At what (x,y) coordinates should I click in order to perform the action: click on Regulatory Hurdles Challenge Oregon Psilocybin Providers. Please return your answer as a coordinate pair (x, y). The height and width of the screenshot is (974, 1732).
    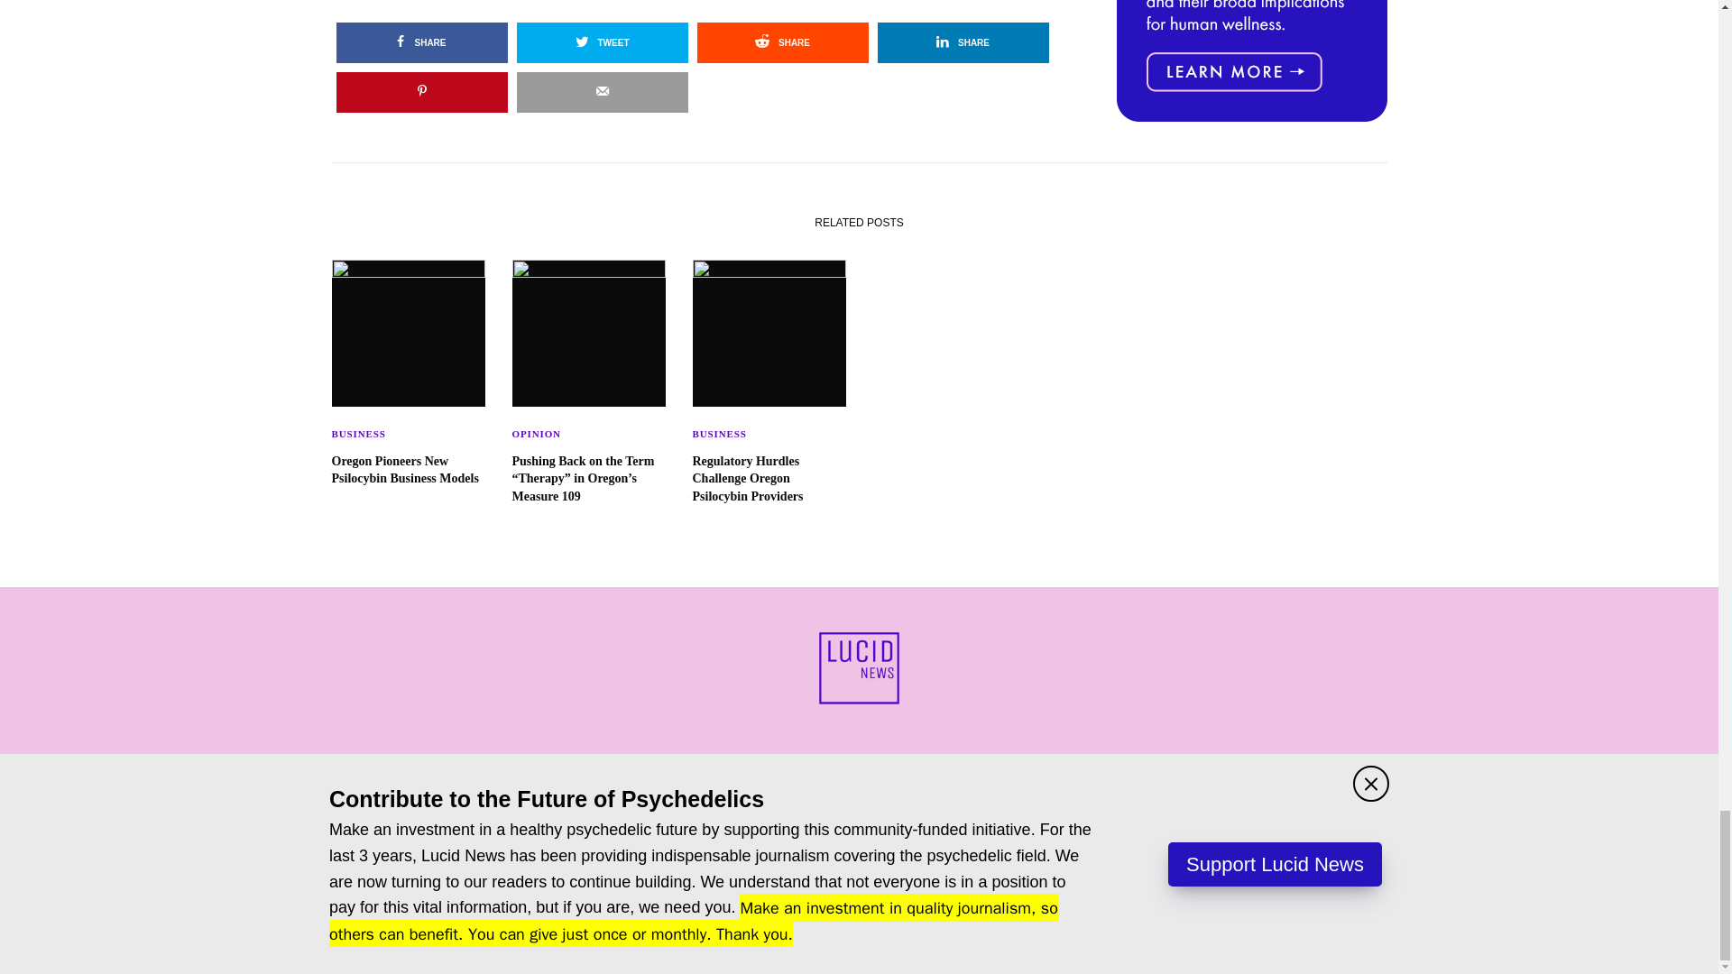
    Looking at the image, I should click on (769, 479).